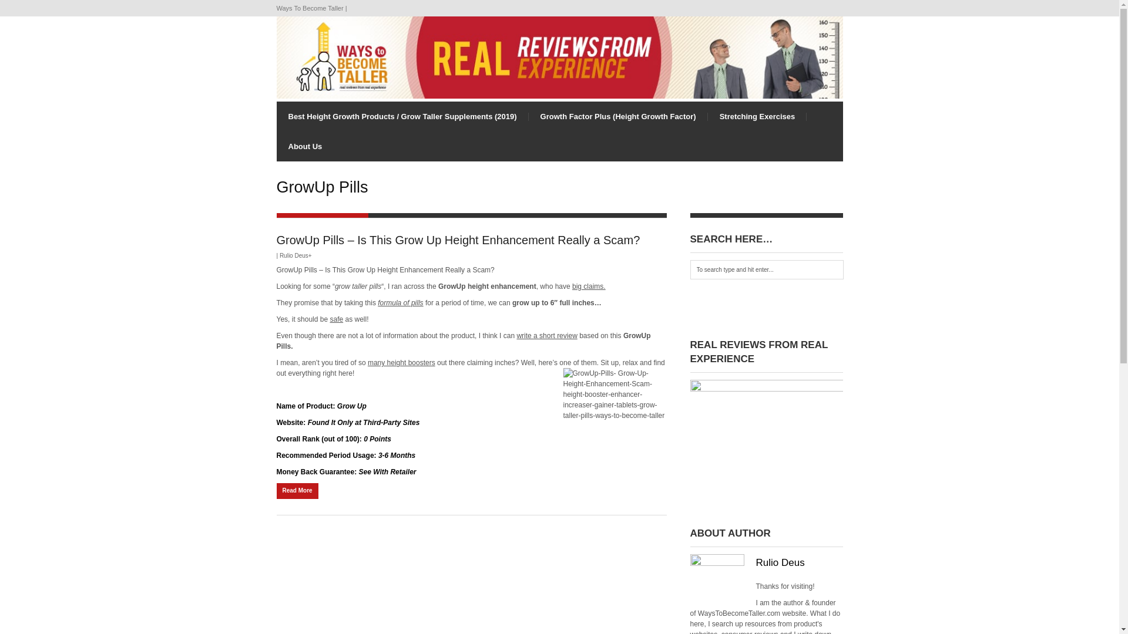 The height and width of the screenshot is (634, 1128). What do you see at coordinates (297, 491) in the screenshot?
I see `Read More` at bounding box center [297, 491].